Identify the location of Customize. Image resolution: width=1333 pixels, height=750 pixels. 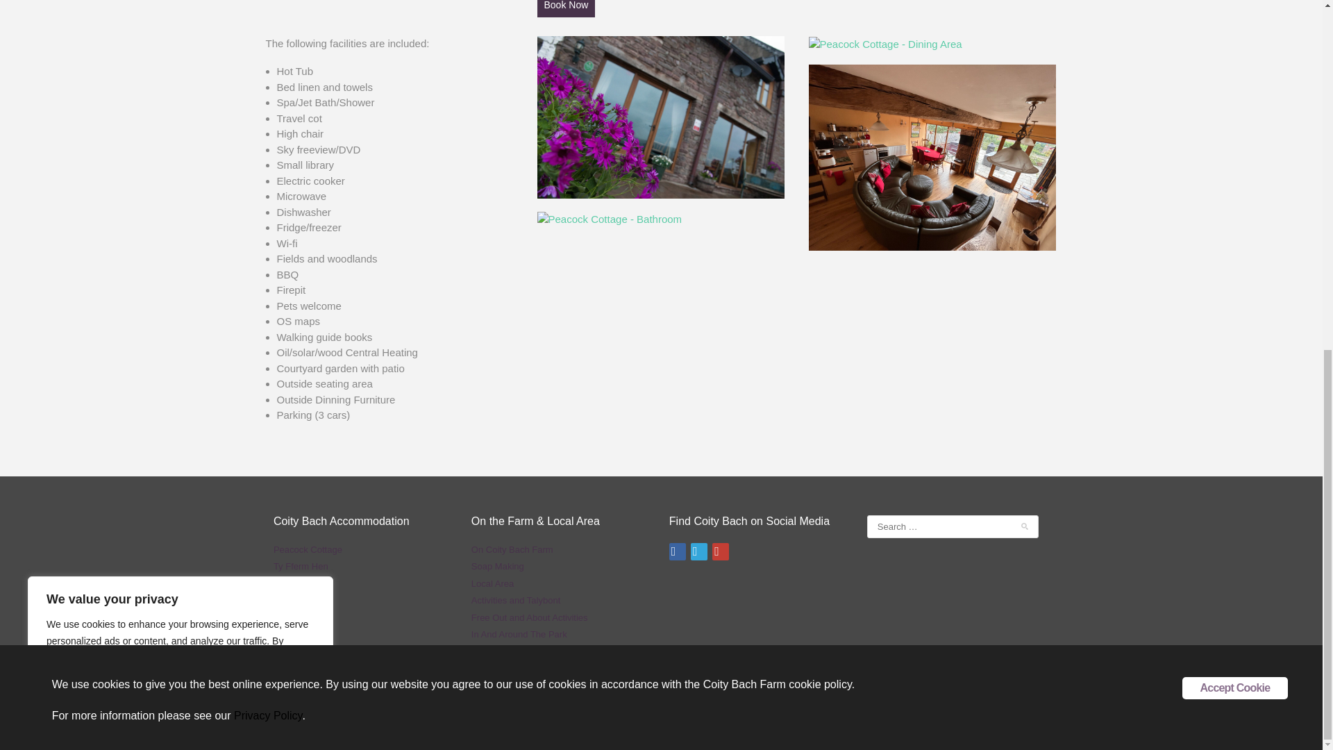
(90, 38).